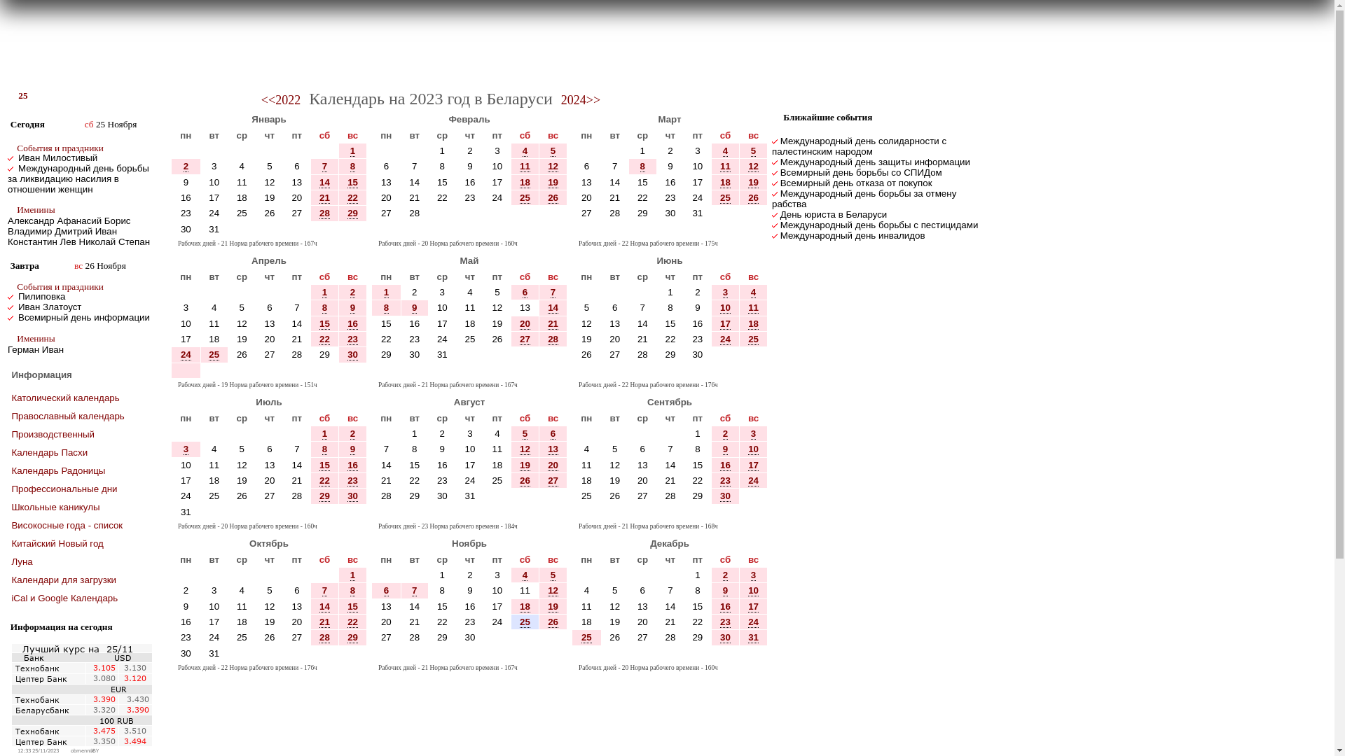 The image size is (1345, 756). Describe the element at coordinates (443, 371) in the screenshot. I see ` ` at that location.